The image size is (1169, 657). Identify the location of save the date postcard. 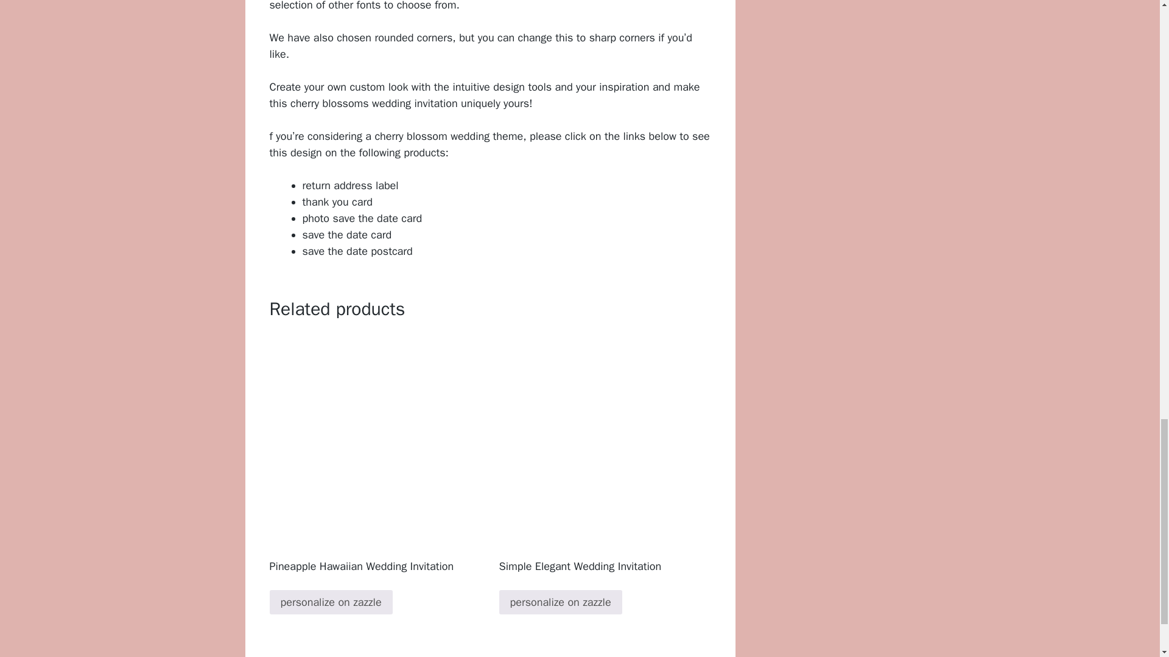
(357, 251).